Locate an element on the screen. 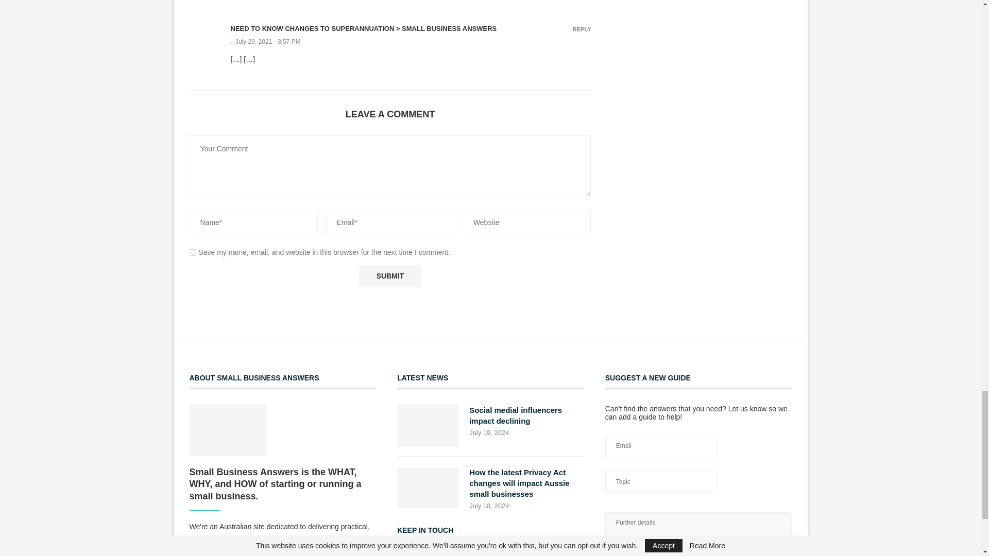 This screenshot has height=556, width=989. Submit is located at coordinates (389, 276).